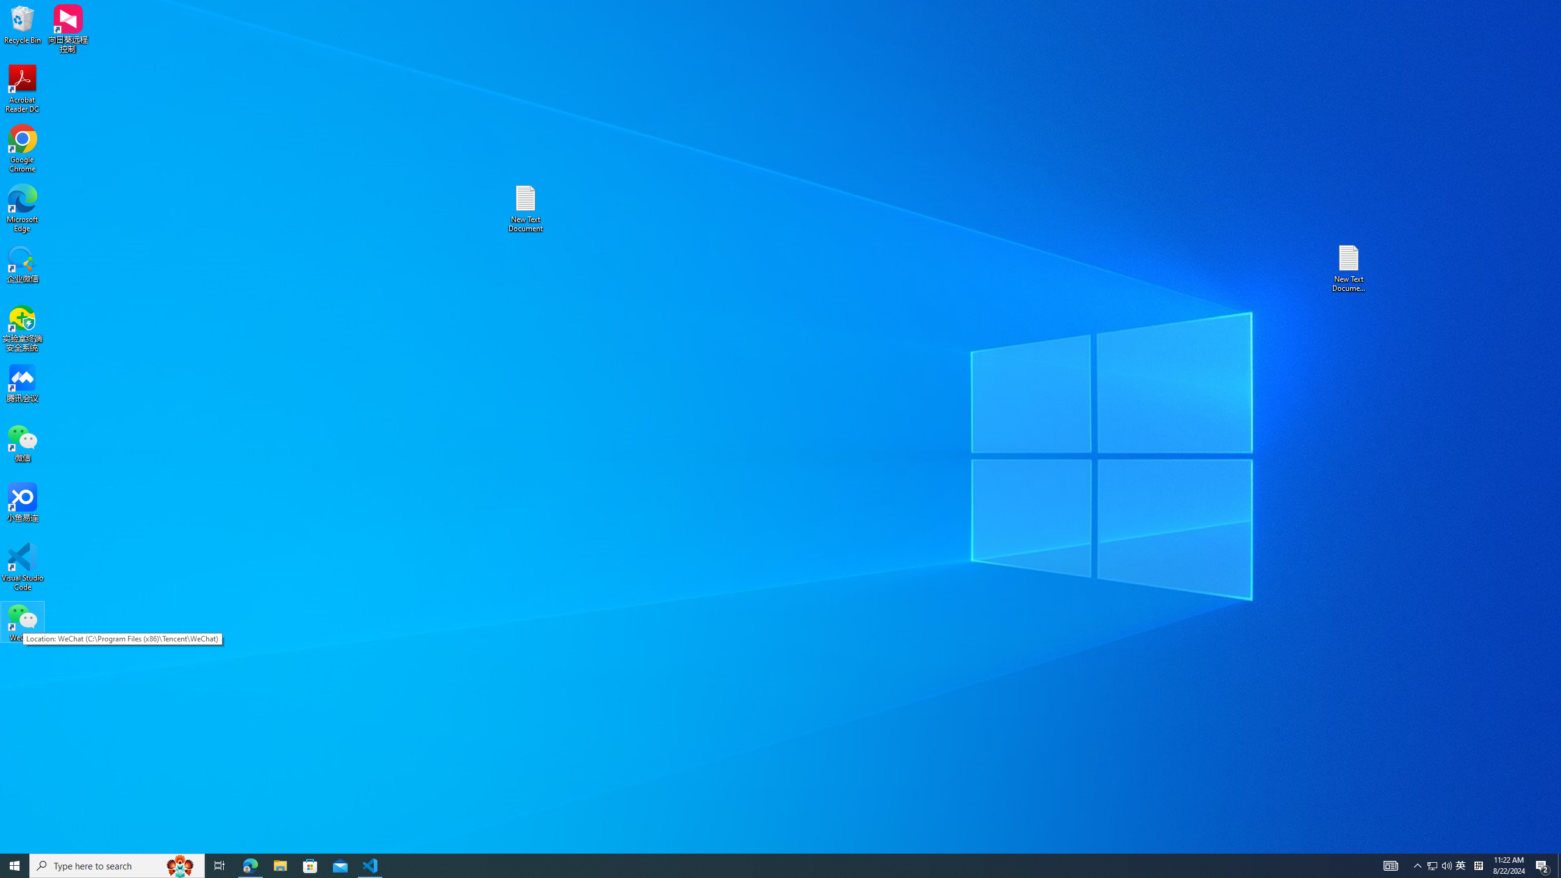 The width and height of the screenshot is (1561, 878). What do you see at coordinates (1543, 866) in the screenshot?
I see `Action Center, 2 new notifications` at bounding box center [1543, 866].